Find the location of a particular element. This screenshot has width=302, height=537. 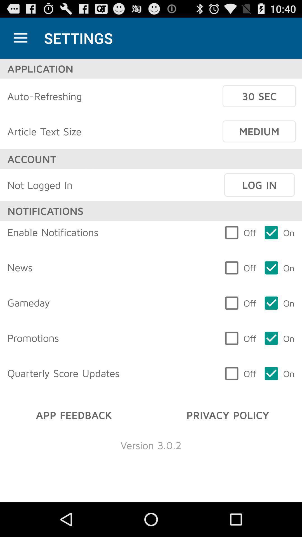

scroll until log in is located at coordinates (259, 185).